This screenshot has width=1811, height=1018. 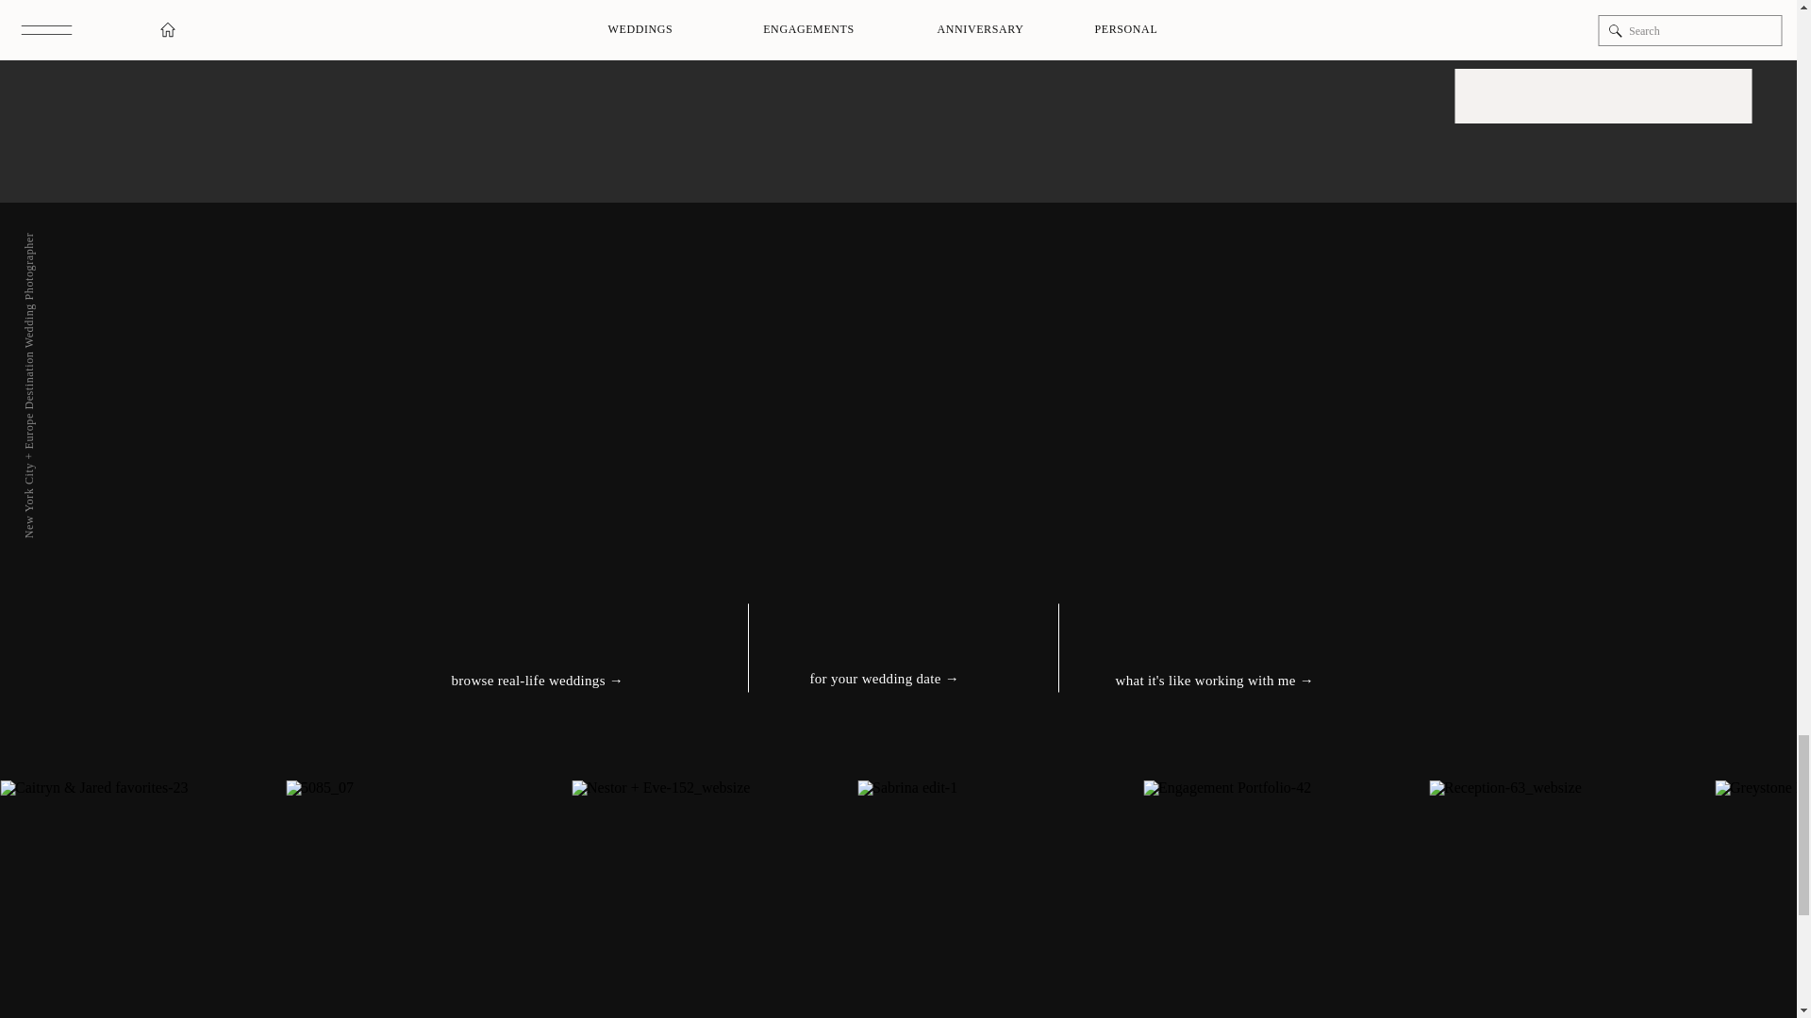 What do you see at coordinates (1000, 899) in the screenshot?
I see `Sabrina edit-1` at bounding box center [1000, 899].